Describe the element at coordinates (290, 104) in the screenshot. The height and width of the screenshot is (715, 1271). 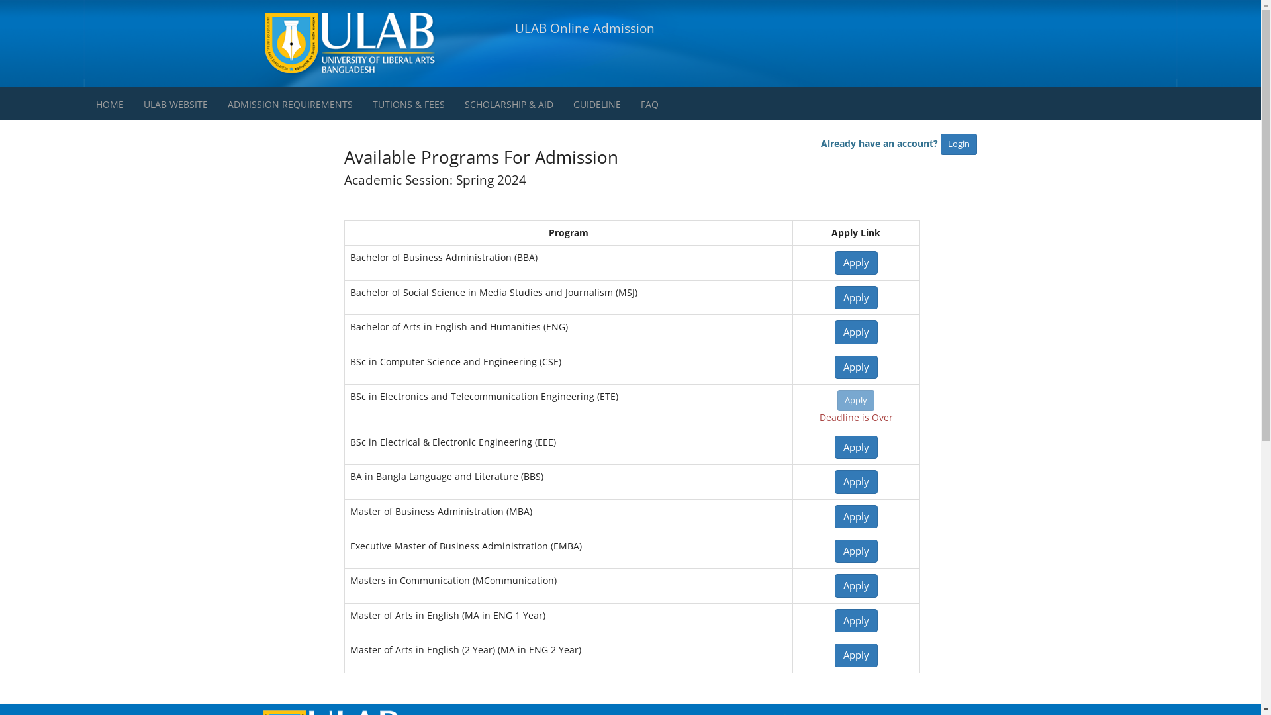
I see `ADMISSION REQUIREMENTS` at that location.